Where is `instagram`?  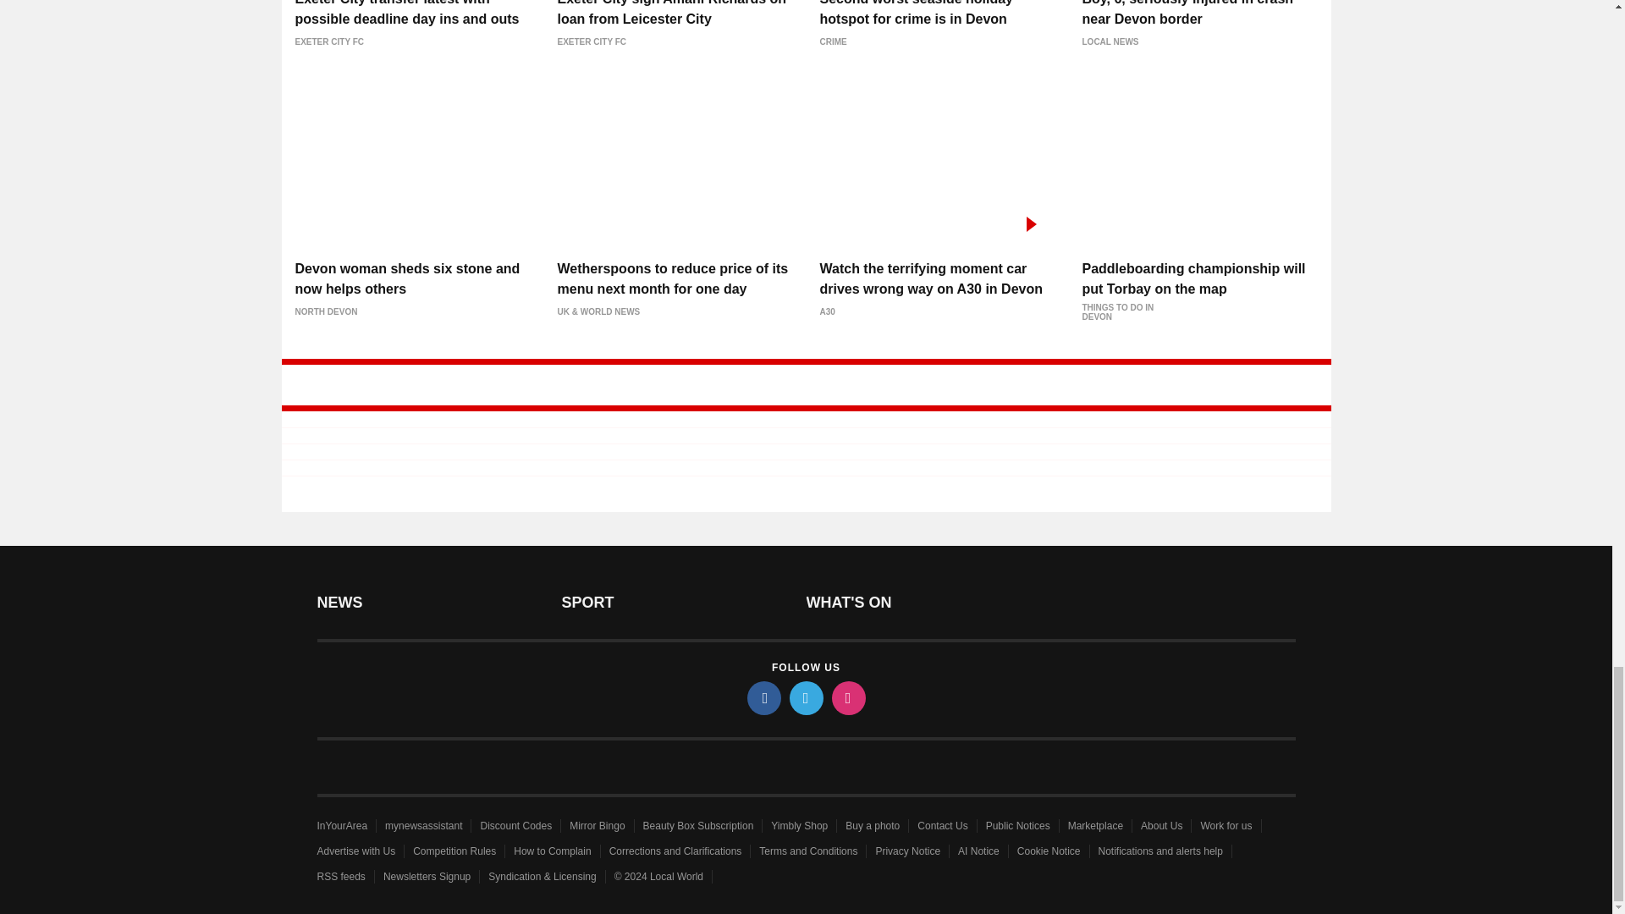 instagram is located at coordinates (847, 697).